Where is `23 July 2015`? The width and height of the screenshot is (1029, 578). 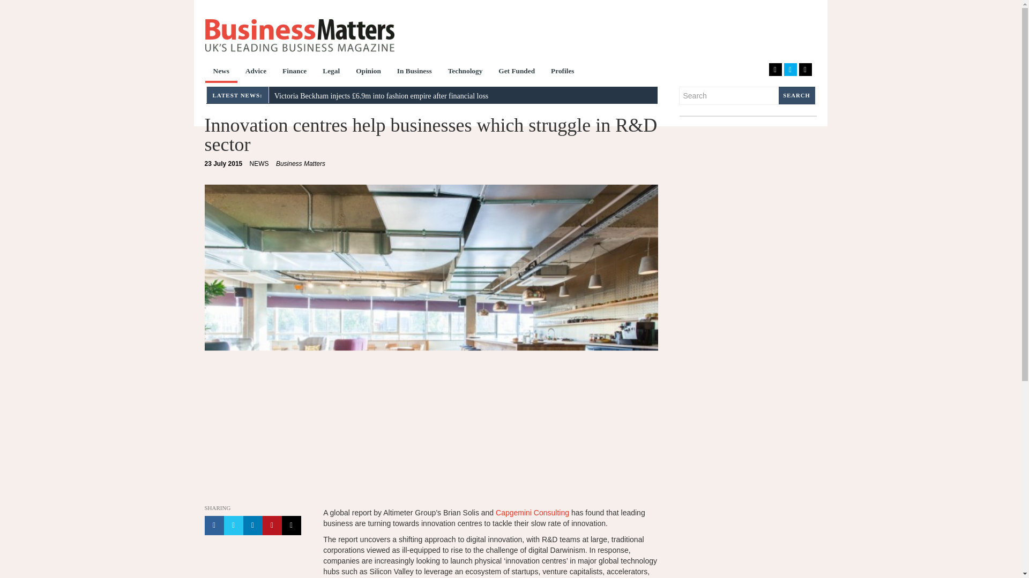
23 July 2015 is located at coordinates (224, 164).